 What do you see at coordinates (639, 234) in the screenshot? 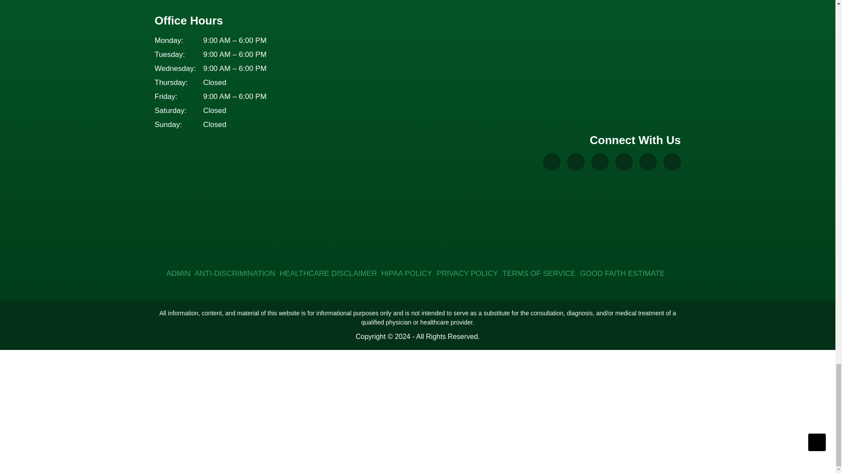
I see `Medical Practice Marketing` at bounding box center [639, 234].